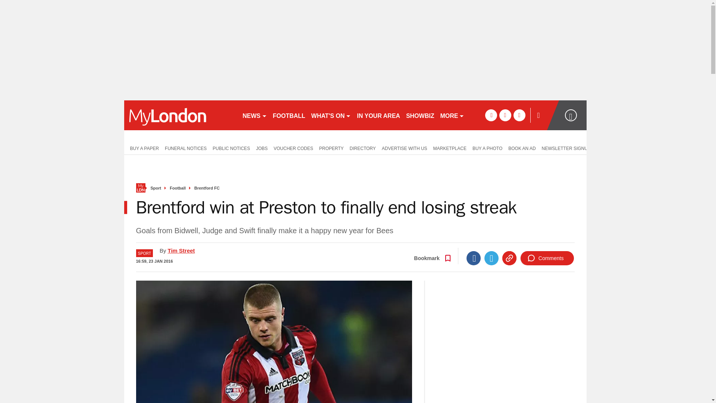 The width and height of the screenshot is (716, 403). I want to click on twitter, so click(505, 115).